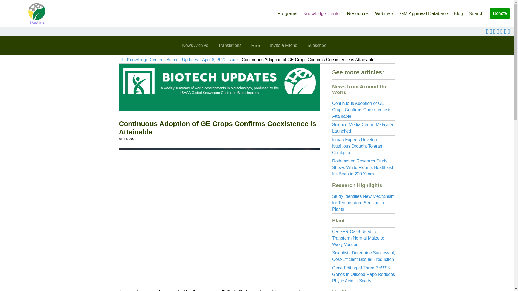  I want to click on Subscribe, so click(317, 45).